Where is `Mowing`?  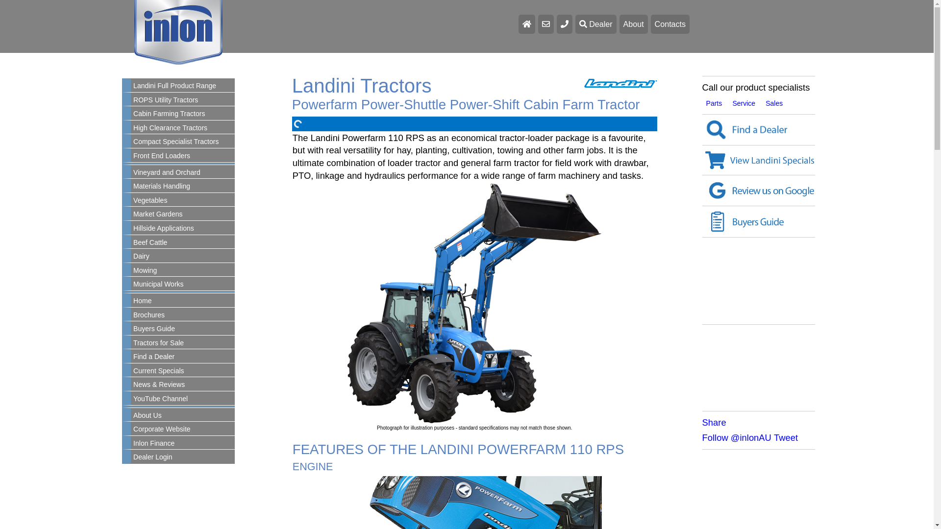
Mowing is located at coordinates (183, 271).